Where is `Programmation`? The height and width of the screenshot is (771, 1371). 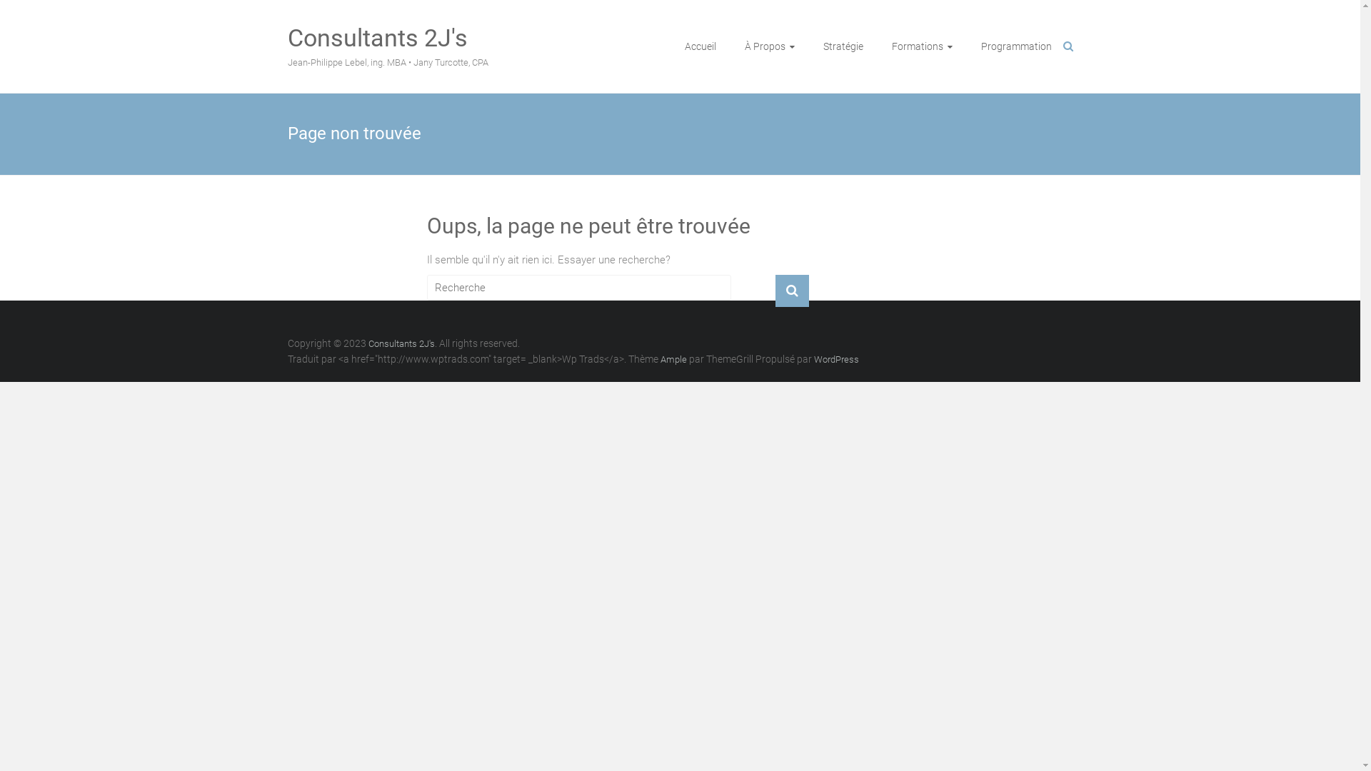 Programmation is located at coordinates (1017, 46).